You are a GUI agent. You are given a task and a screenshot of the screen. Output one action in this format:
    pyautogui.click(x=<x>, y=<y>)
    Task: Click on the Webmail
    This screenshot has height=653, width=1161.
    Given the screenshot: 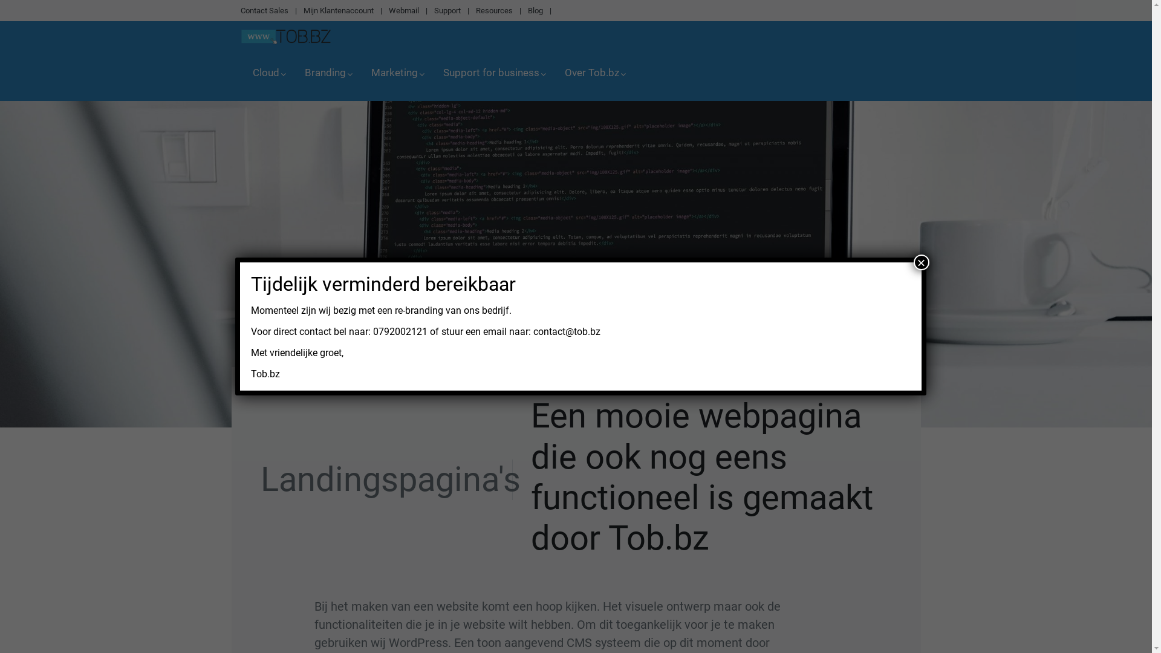 What is the action you would take?
    pyautogui.click(x=403, y=11)
    